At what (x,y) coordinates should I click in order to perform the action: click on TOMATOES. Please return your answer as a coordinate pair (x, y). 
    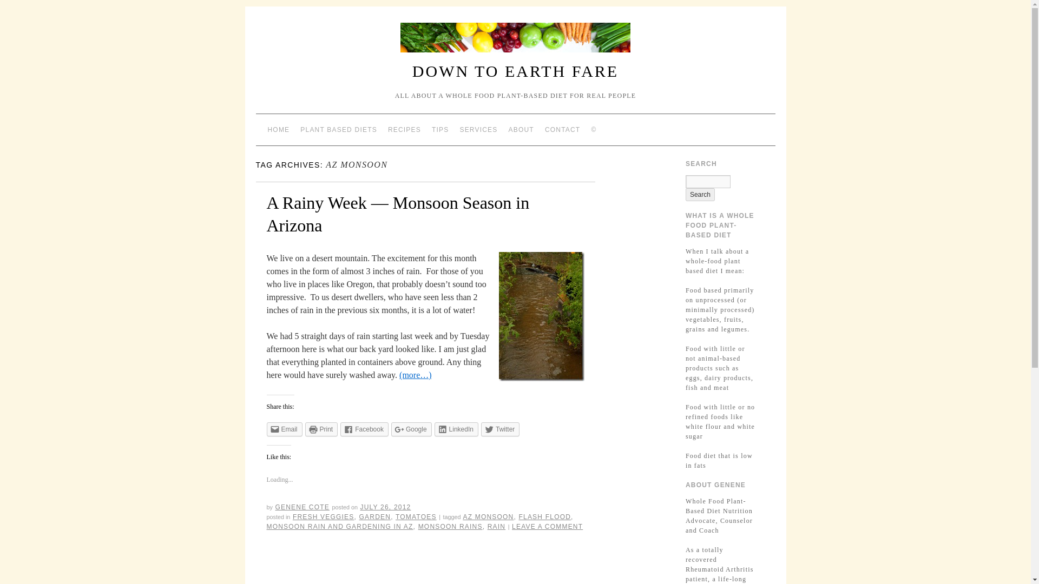
    Looking at the image, I should click on (416, 517).